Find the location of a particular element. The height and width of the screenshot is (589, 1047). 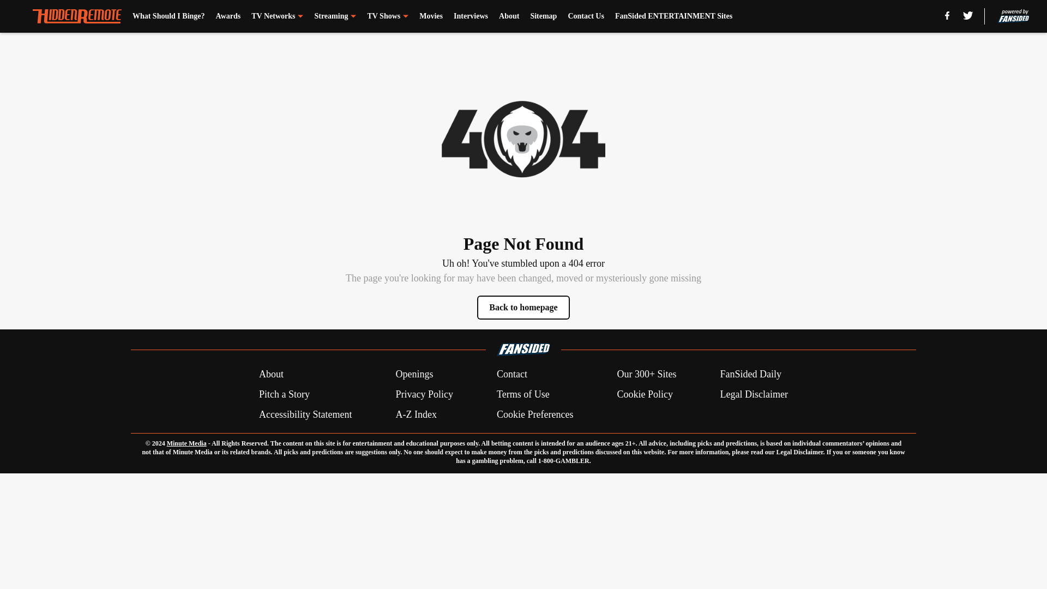

Pitch a Story is located at coordinates (284, 394).